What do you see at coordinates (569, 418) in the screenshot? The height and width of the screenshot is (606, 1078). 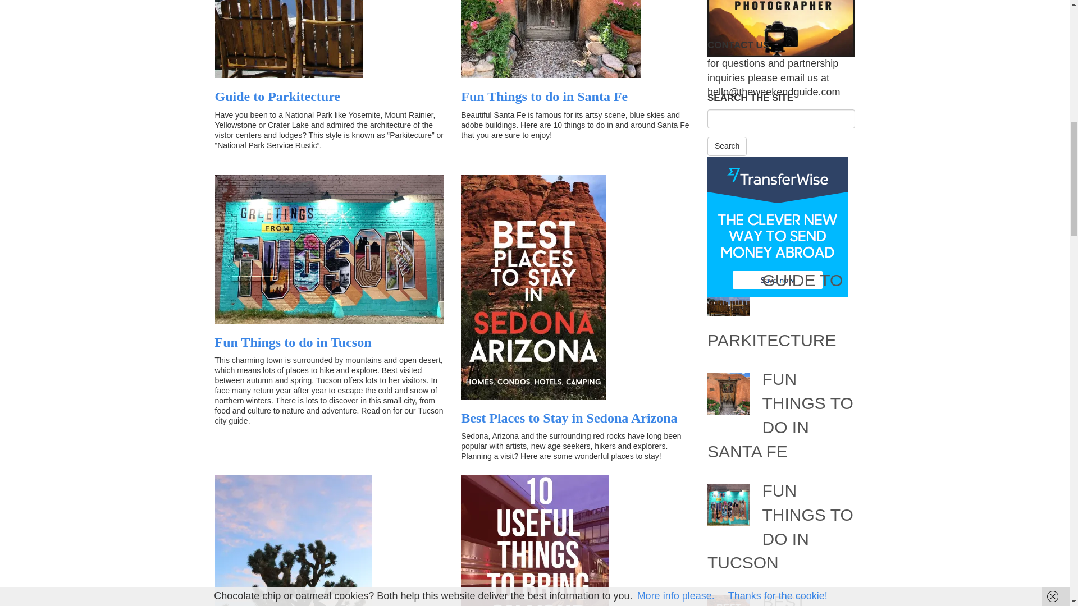 I see `Best Places to Stay in Sedona Arizona` at bounding box center [569, 418].